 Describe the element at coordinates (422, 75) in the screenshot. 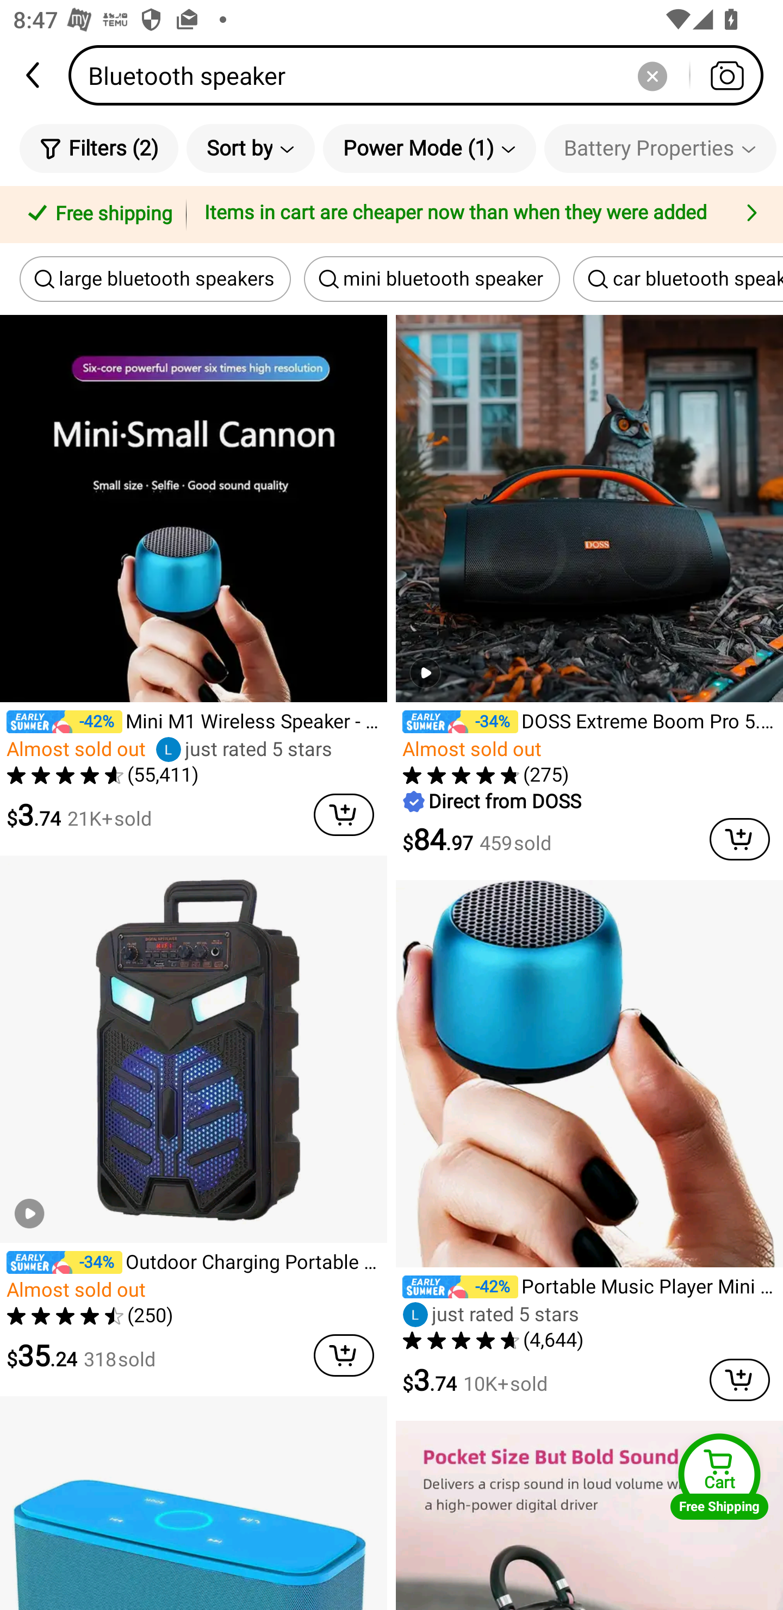

I see `Bluetooth speaker` at that location.